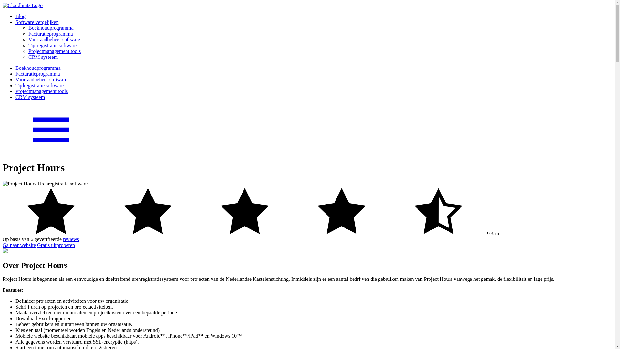  Describe the element at coordinates (55, 51) in the screenshot. I see `Projectmanagement tools` at that location.